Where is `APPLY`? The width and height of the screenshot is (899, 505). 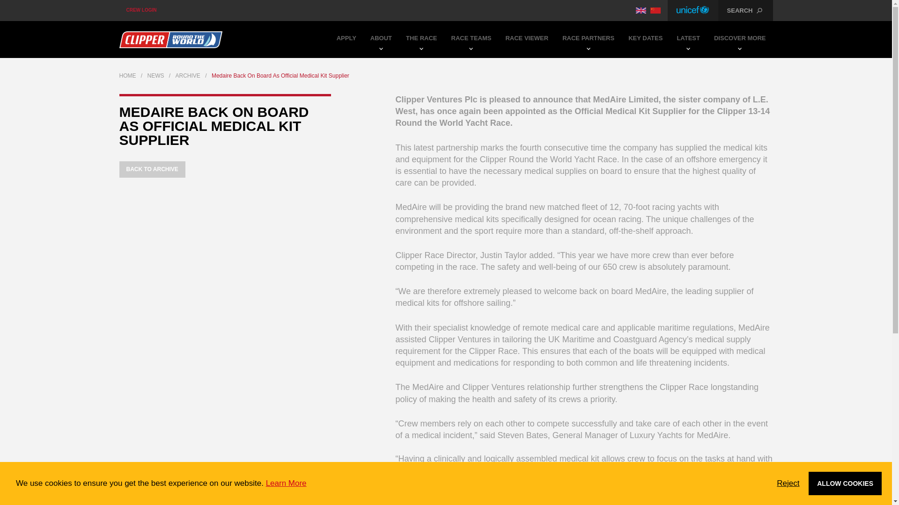 APPLY is located at coordinates (346, 39).